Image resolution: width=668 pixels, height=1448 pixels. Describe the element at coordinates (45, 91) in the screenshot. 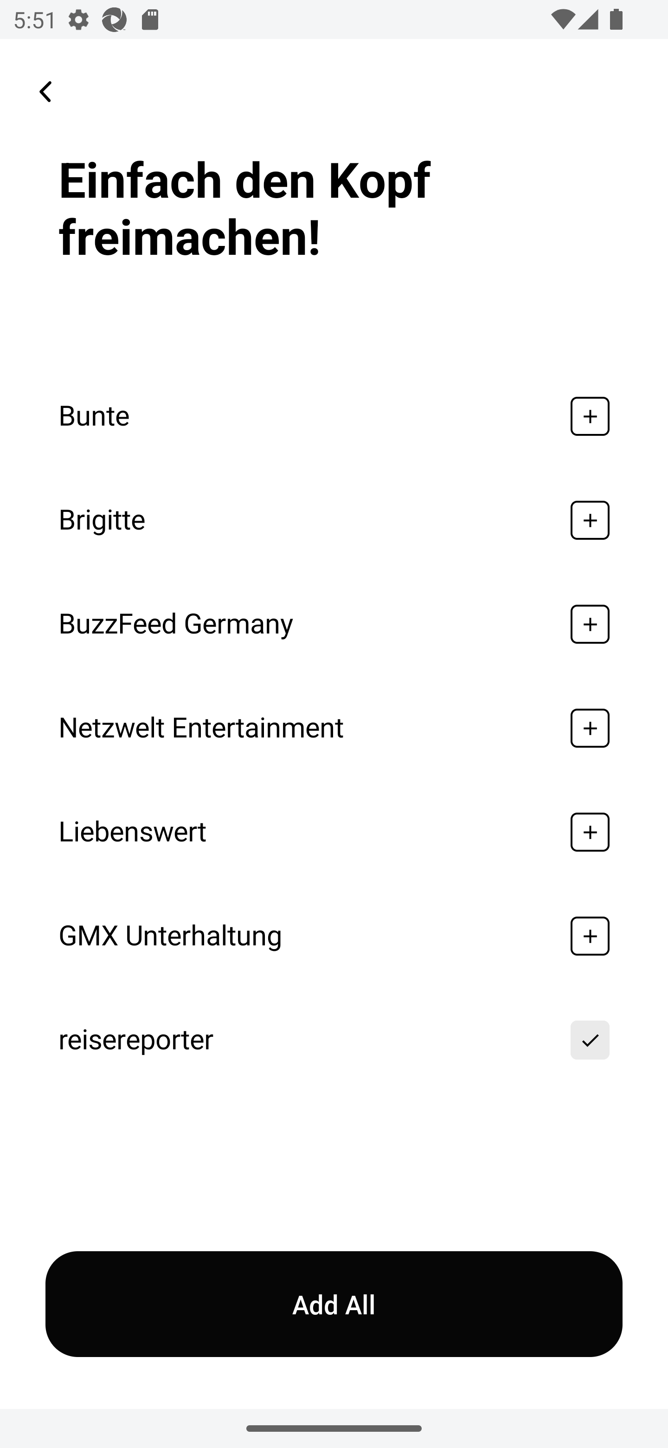

I see `Leading Icon` at that location.